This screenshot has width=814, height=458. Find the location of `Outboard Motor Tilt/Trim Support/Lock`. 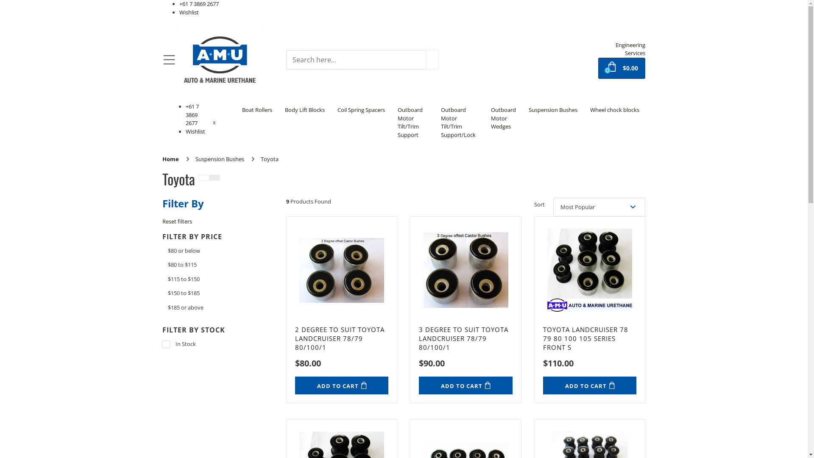

Outboard Motor Tilt/Trim Support/Lock is located at coordinates (460, 123).